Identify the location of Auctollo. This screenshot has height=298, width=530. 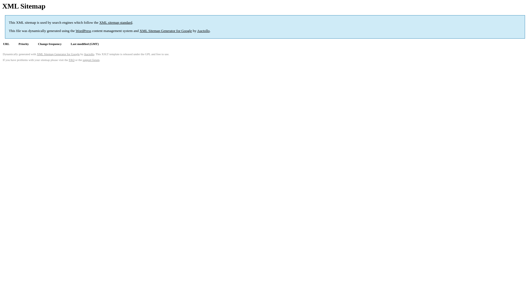
(89, 54).